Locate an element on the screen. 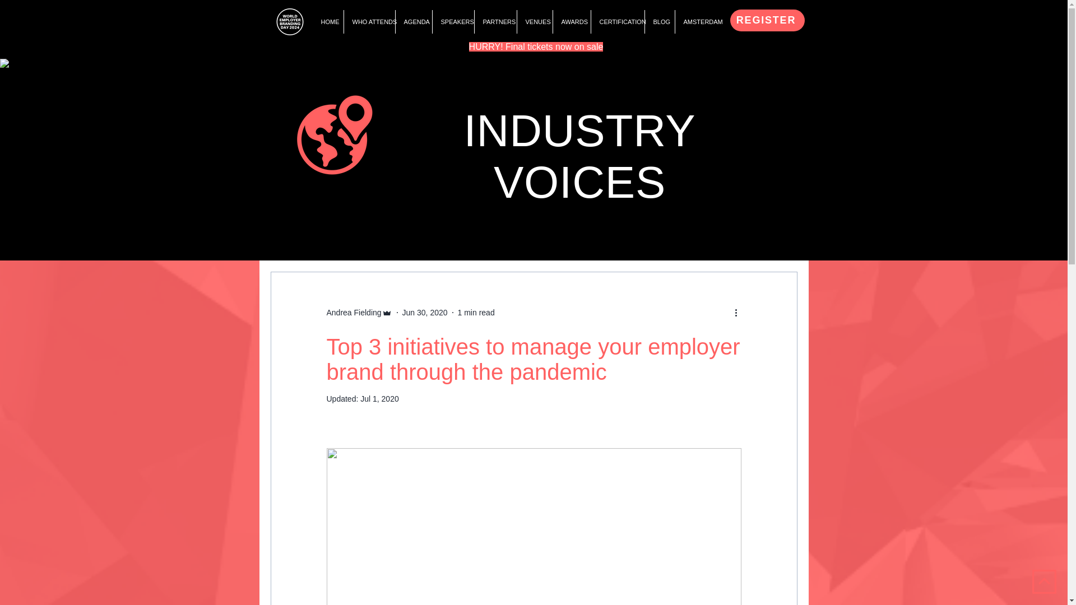 The image size is (1076, 605). PARTNERS is located at coordinates (495, 22).